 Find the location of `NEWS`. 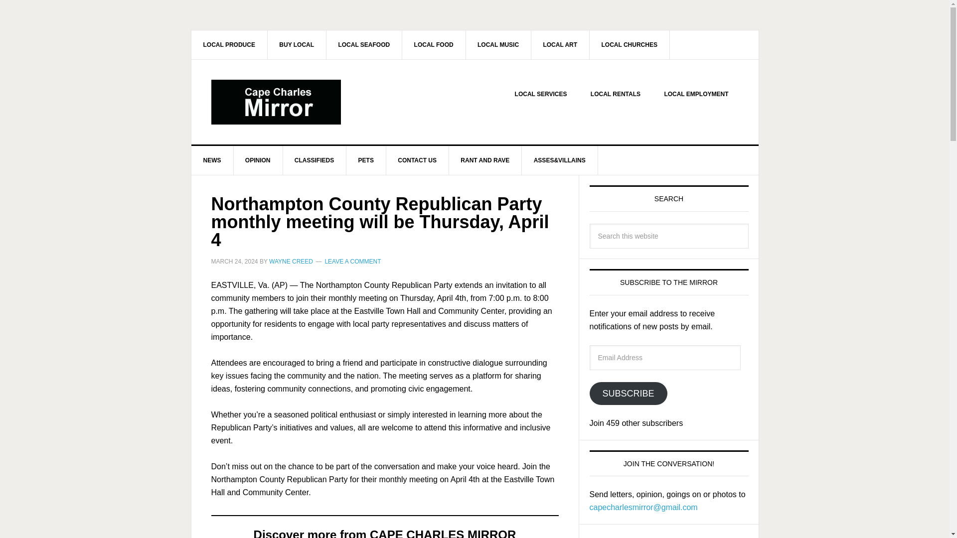

NEWS is located at coordinates (212, 160).